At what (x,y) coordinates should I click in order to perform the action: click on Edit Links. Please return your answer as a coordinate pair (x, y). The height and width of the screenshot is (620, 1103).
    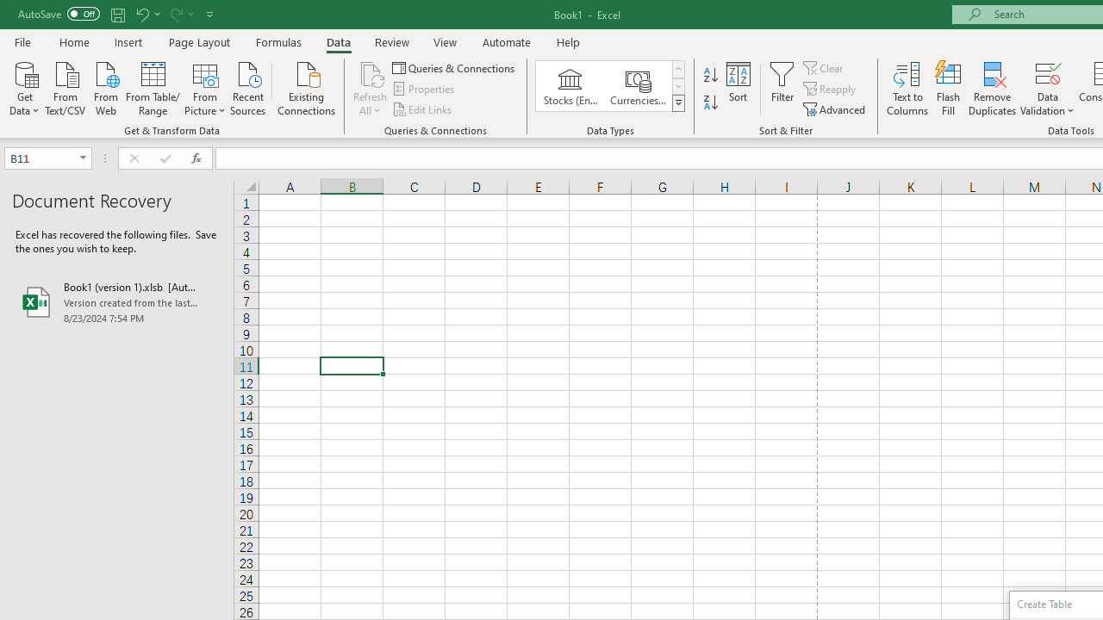
    Looking at the image, I should click on (423, 108).